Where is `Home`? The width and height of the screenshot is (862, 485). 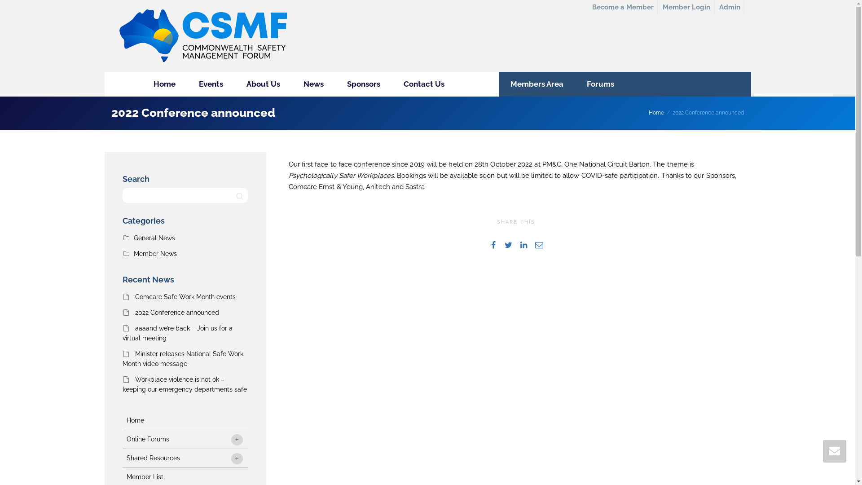 Home is located at coordinates (185, 420).